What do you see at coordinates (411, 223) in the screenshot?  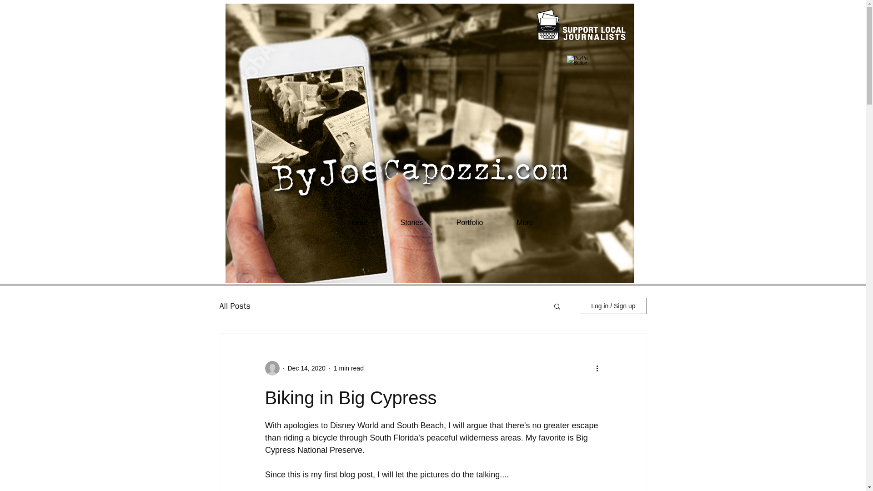 I see `Stories` at bounding box center [411, 223].